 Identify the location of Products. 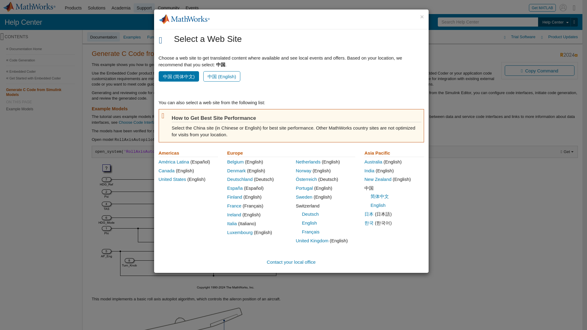
(73, 8).